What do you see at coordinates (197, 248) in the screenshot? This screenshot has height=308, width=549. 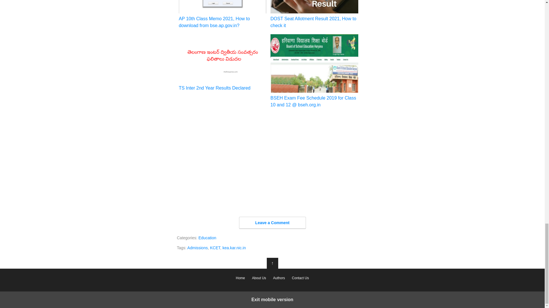 I see `Admissions` at bounding box center [197, 248].